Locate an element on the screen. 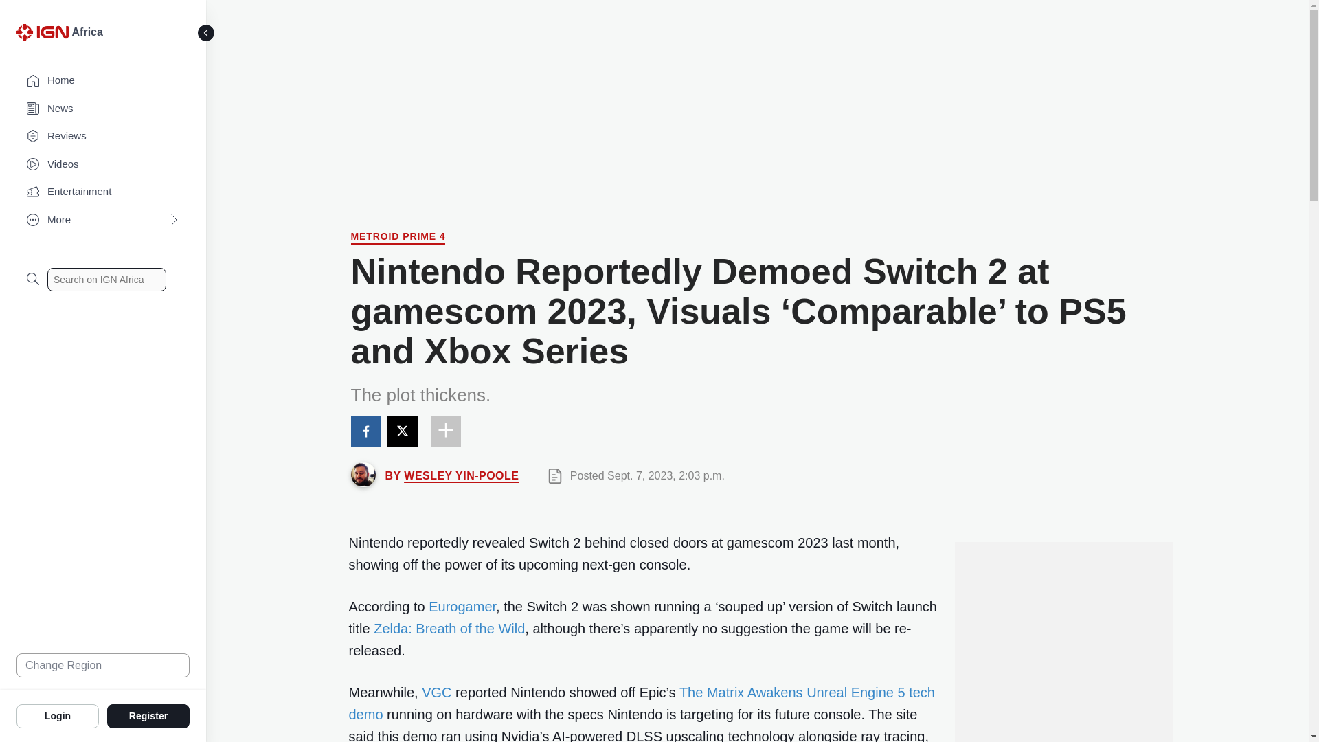 Image resolution: width=1319 pixels, height=742 pixels. Videos is located at coordinates (103, 165).